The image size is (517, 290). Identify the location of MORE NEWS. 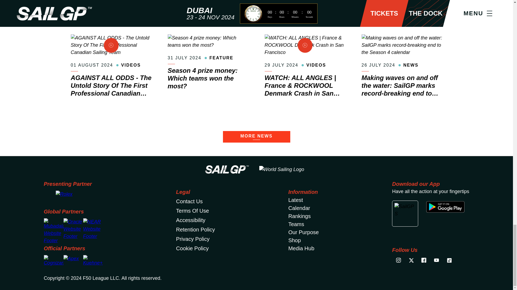
(256, 137).